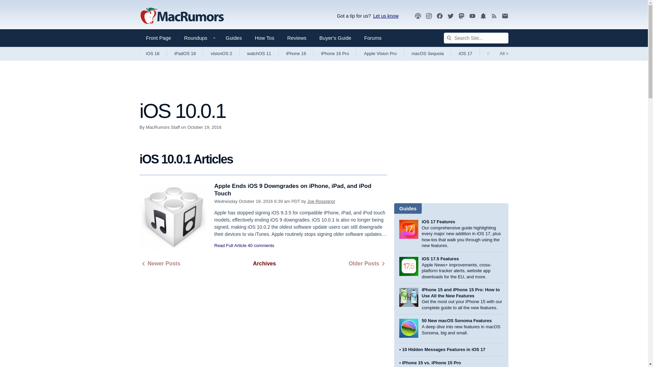  I want to click on Let us know, so click(384, 16).